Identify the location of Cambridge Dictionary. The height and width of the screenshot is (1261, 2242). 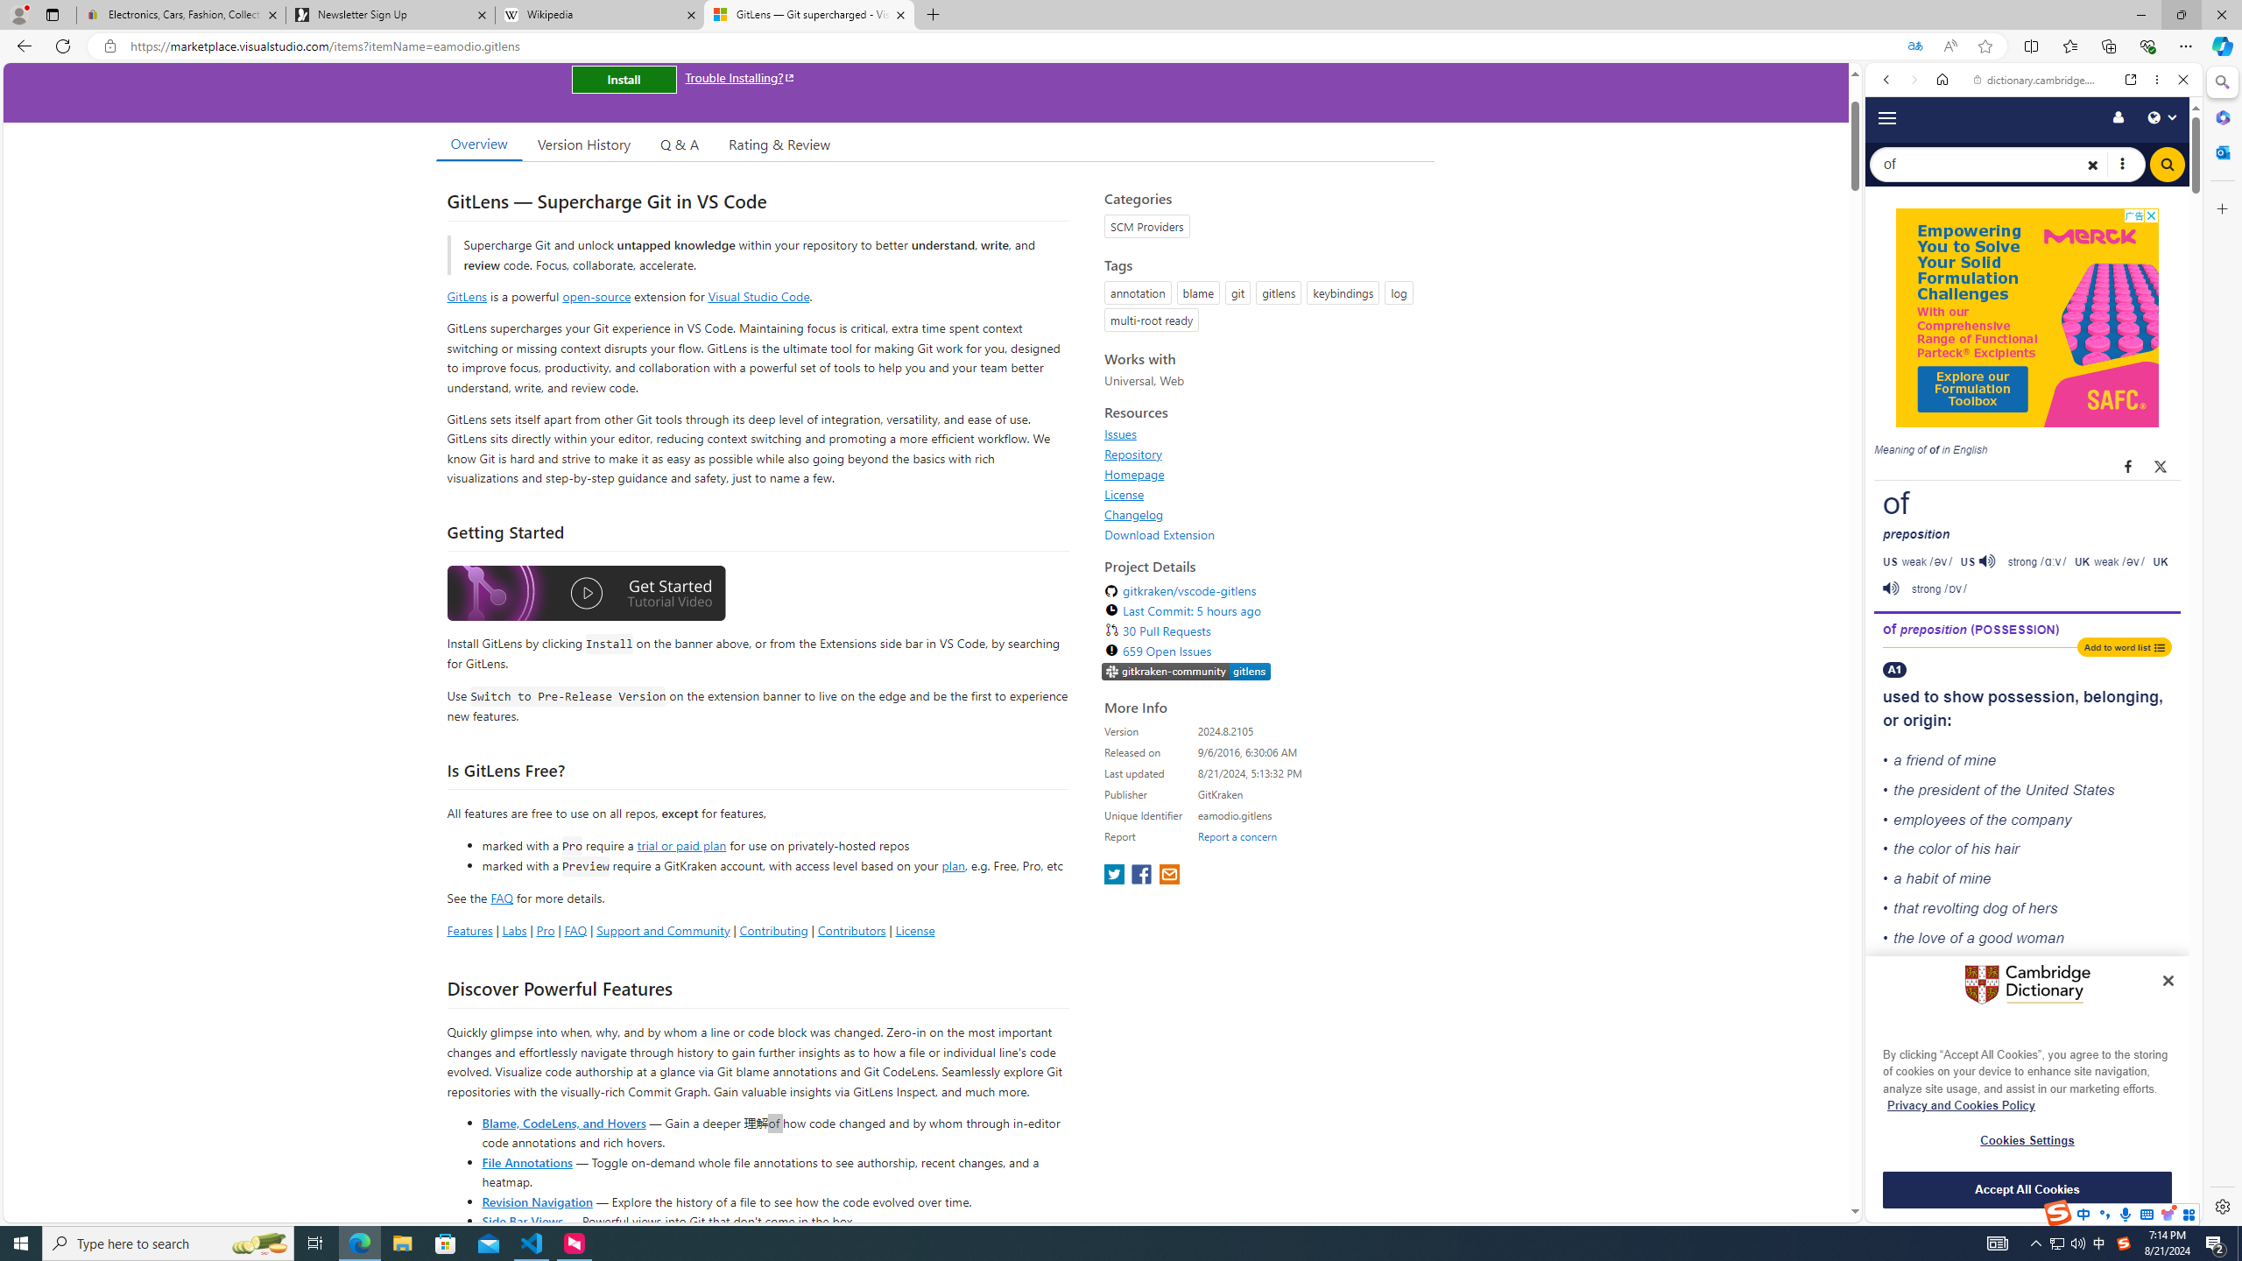
(2027, 611).